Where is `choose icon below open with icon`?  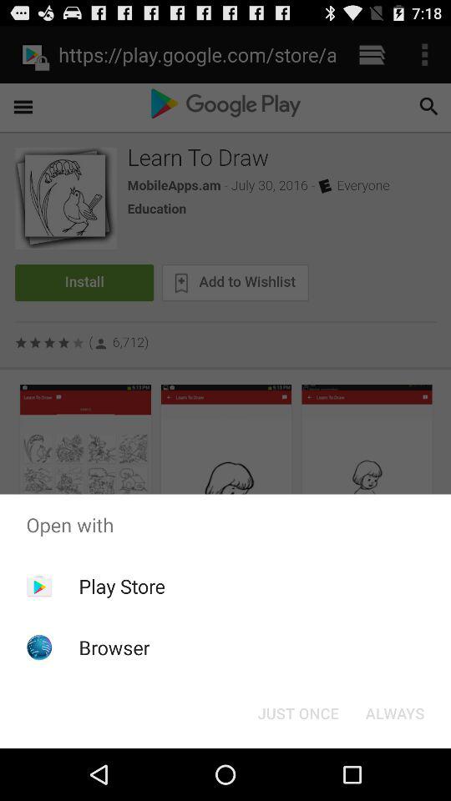 choose icon below open with icon is located at coordinates (122, 586).